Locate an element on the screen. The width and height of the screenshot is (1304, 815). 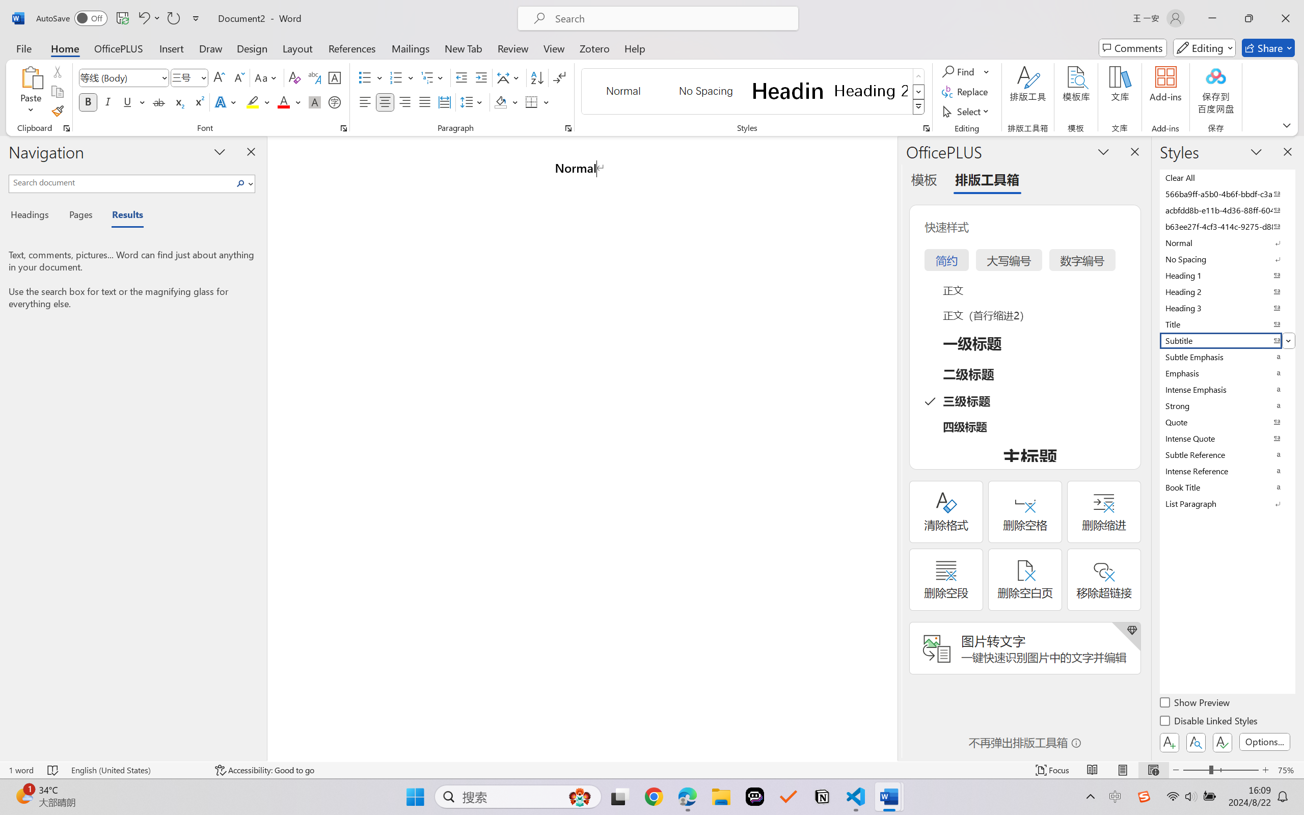
Intense Quote is located at coordinates (1227, 438).